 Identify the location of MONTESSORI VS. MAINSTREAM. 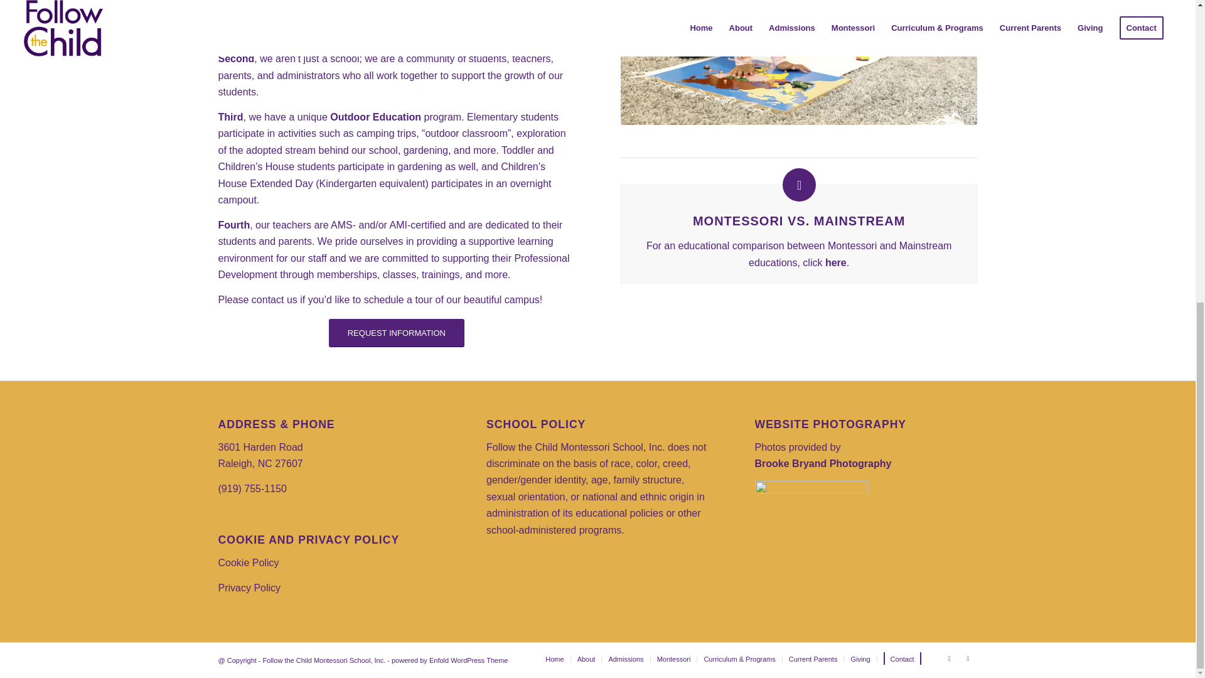
(798, 221).